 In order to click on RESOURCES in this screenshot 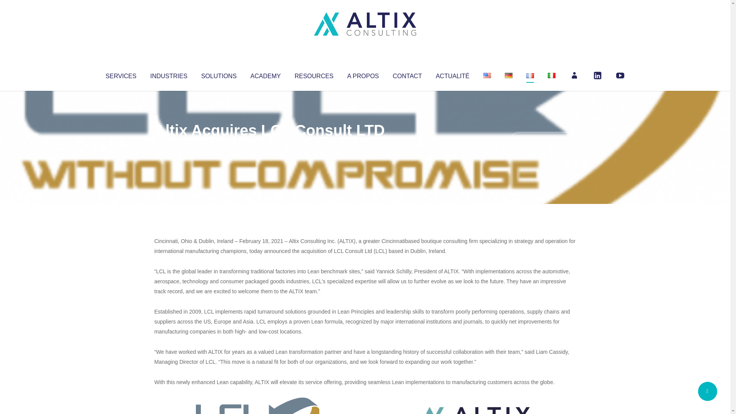, I will do `click(314, 74)`.